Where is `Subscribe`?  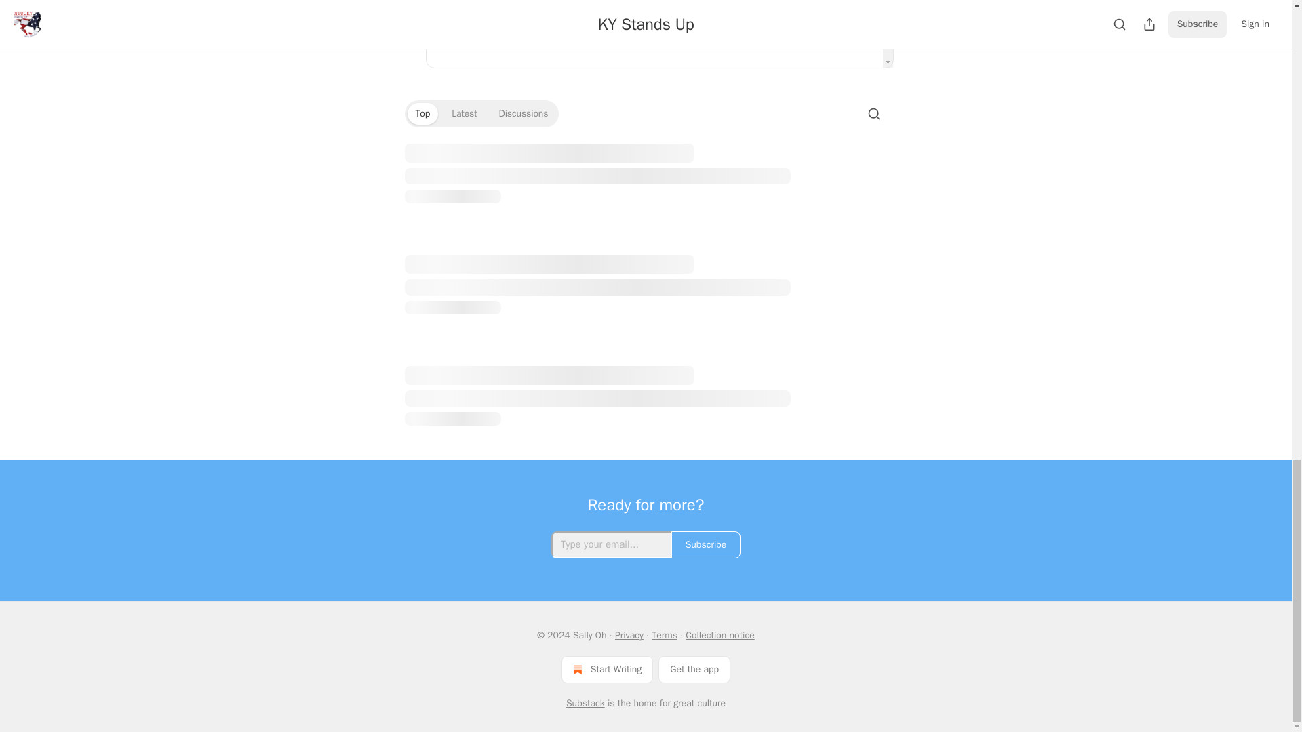
Subscribe is located at coordinates (706, 545).